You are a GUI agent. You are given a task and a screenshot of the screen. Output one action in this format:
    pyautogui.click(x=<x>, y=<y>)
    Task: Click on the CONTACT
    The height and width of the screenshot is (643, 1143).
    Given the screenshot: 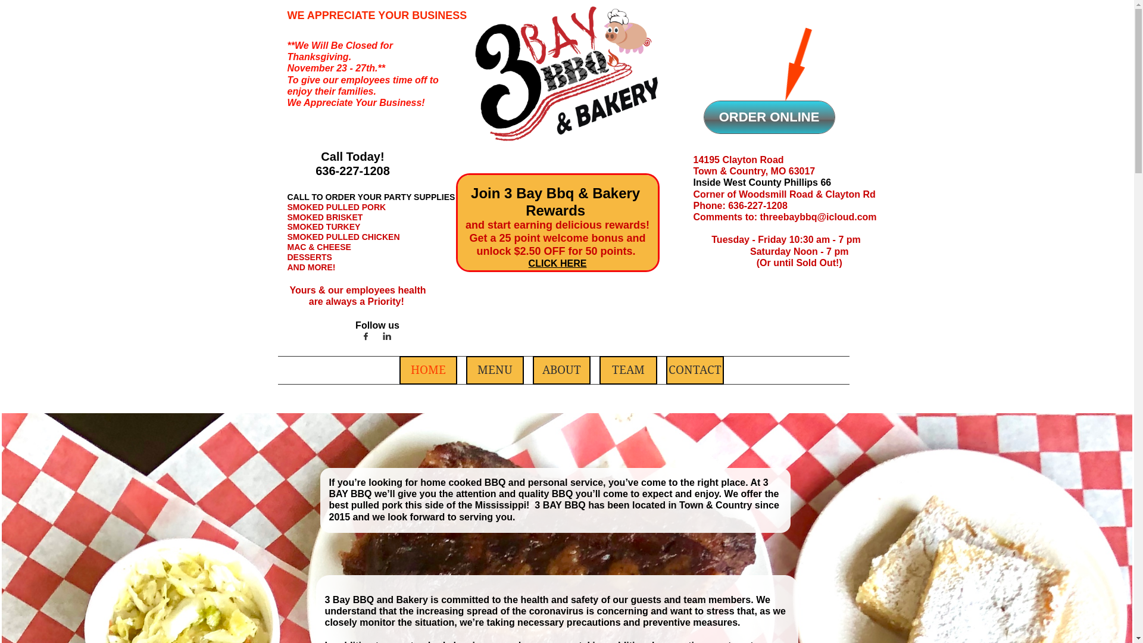 What is the action you would take?
    pyautogui.click(x=695, y=370)
    